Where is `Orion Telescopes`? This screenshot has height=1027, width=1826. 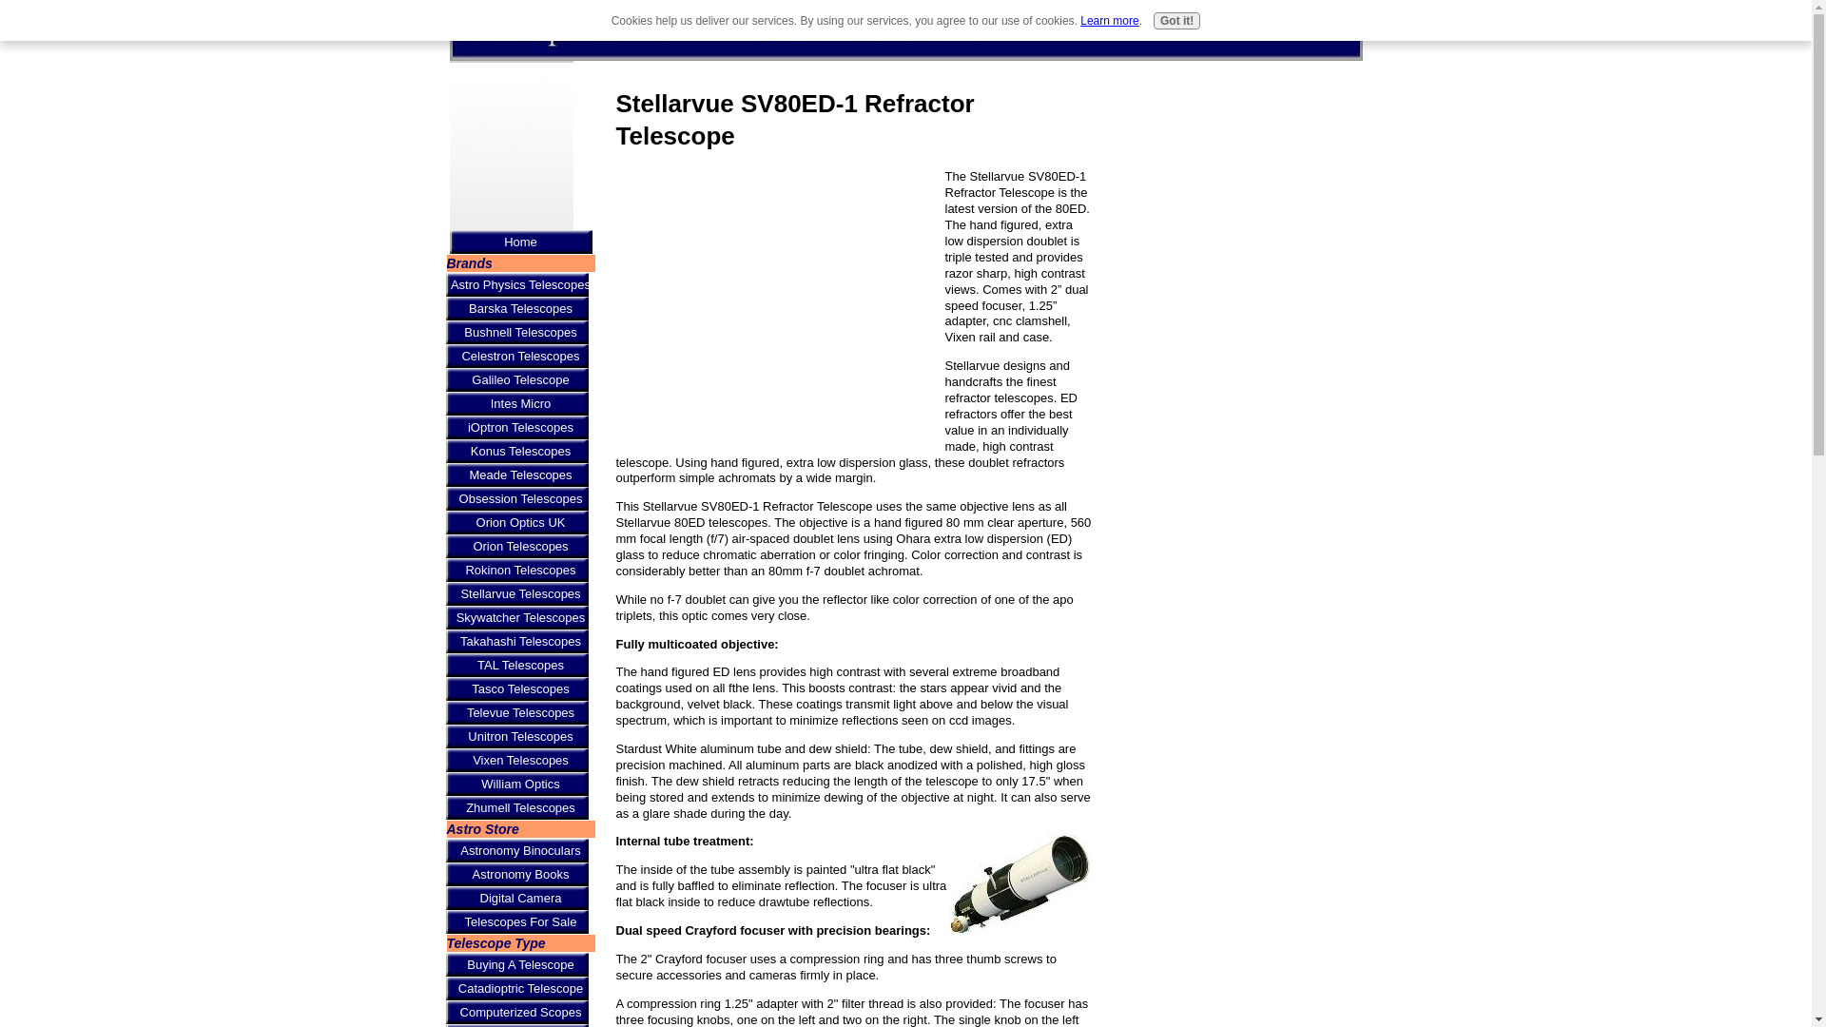
Orion Telescopes is located at coordinates (519, 546).